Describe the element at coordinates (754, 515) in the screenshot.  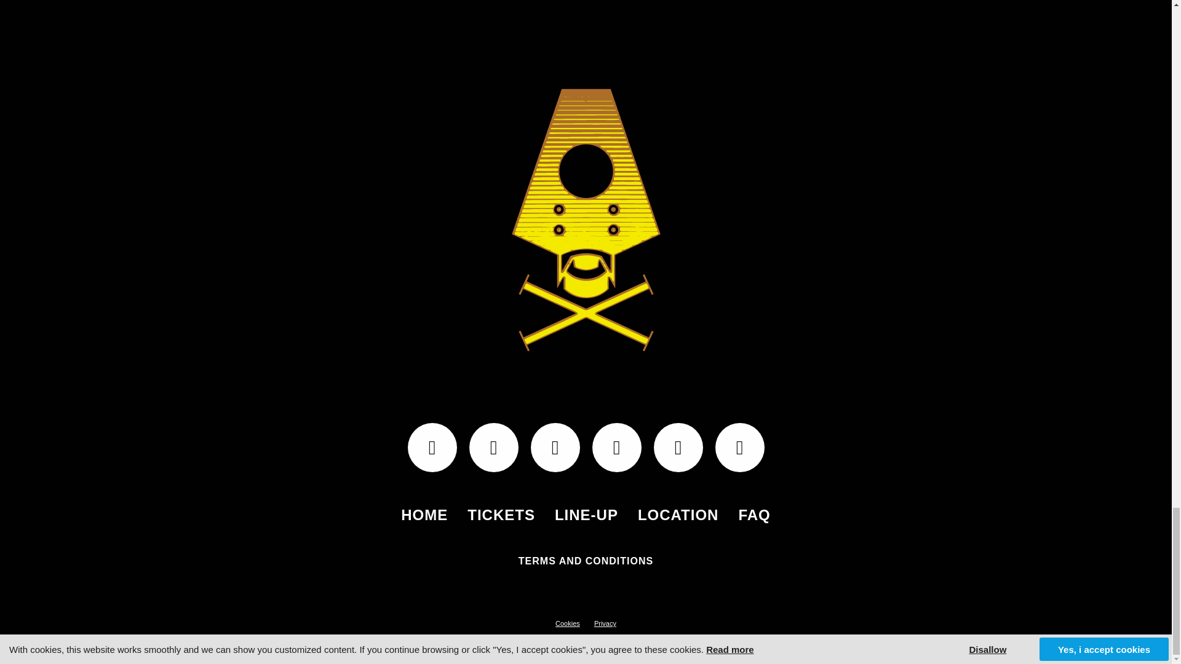
I see `FAQ` at that location.